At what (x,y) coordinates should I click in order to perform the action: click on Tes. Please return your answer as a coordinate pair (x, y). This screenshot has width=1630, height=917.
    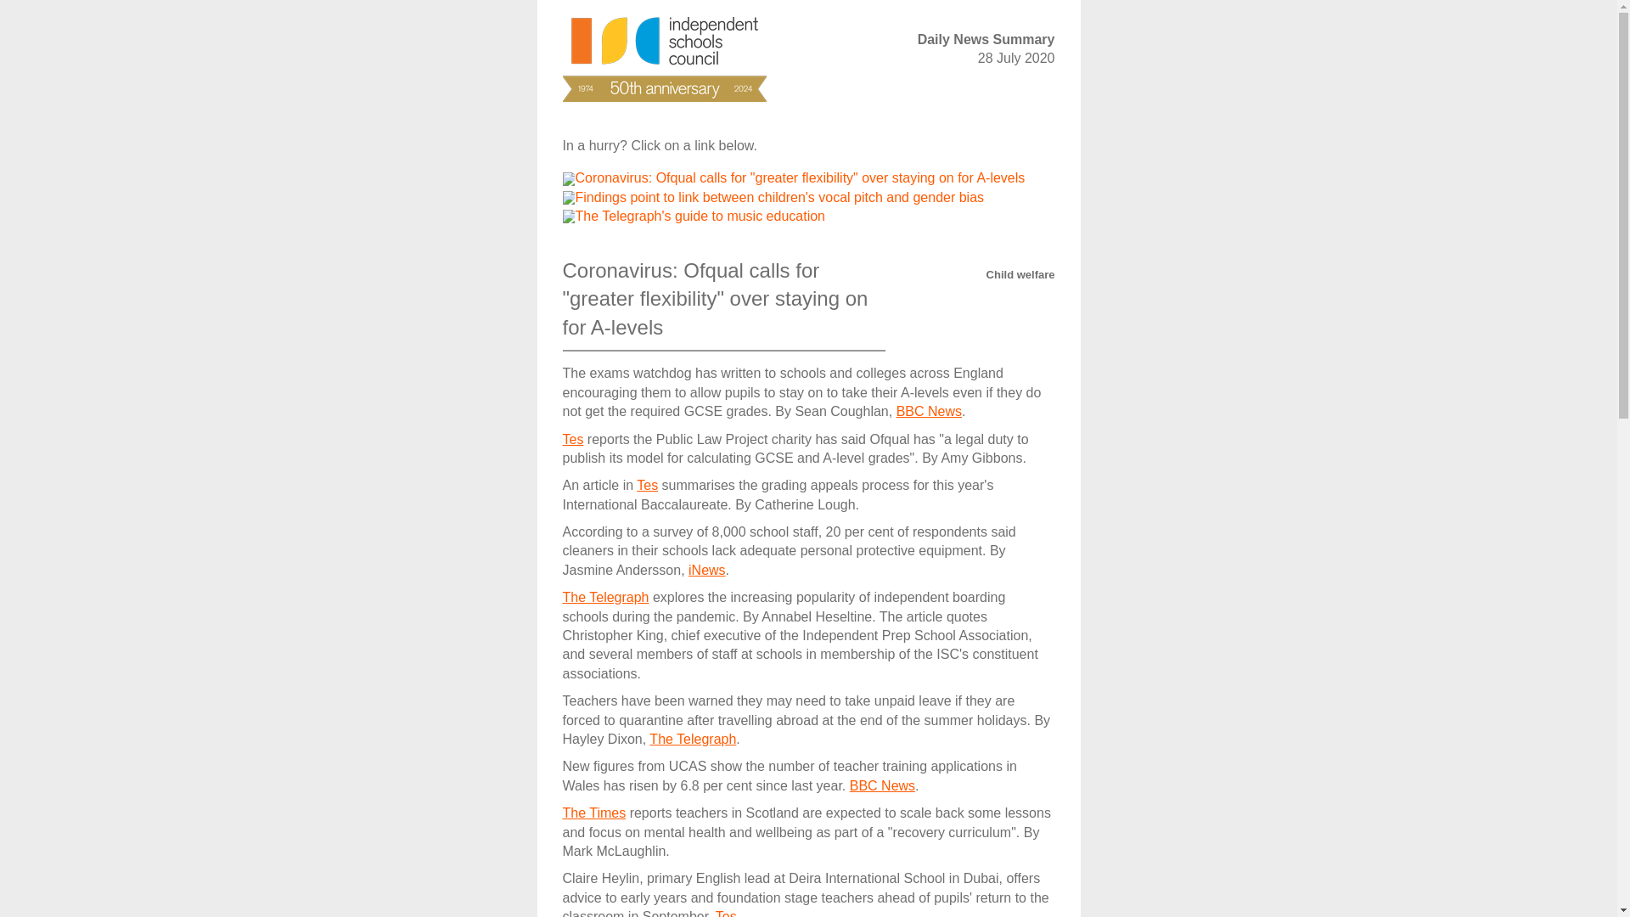
    Looking at the image, I should click on (572, 438).